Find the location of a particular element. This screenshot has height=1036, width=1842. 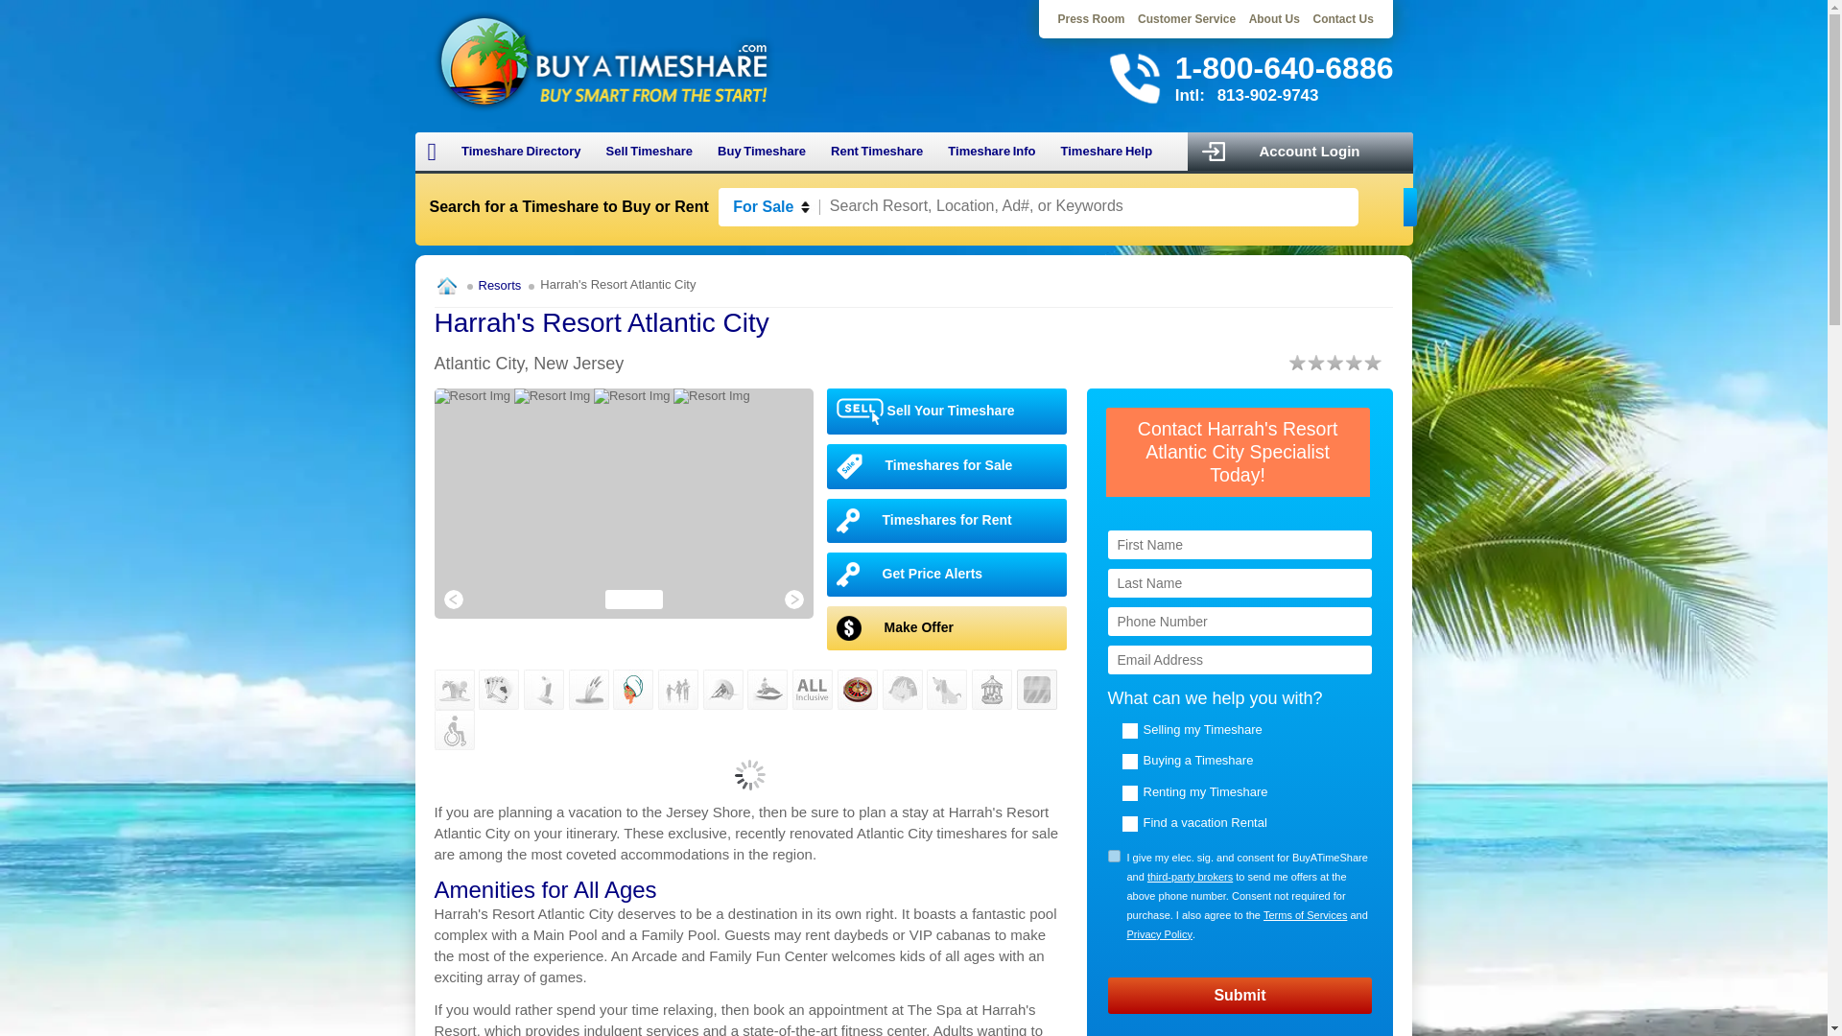

Last Name is located at coordinates (1240, 583).